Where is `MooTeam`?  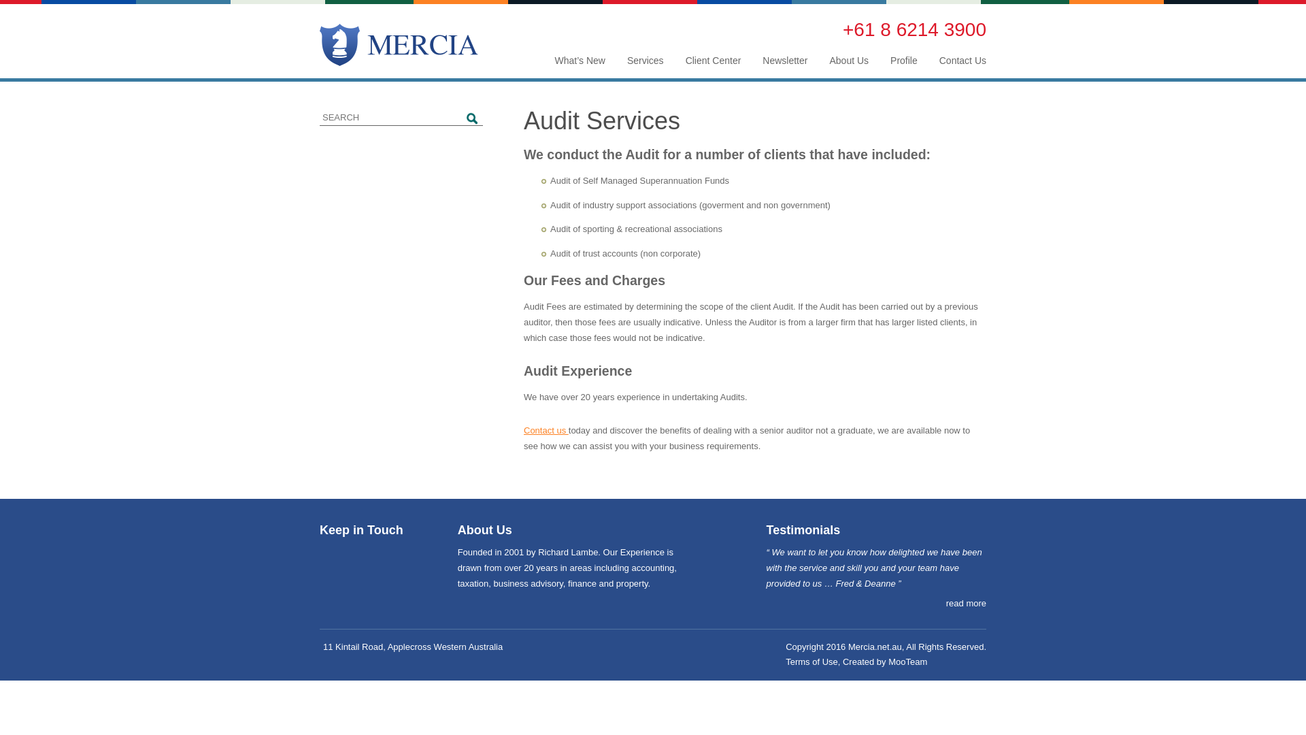
MooTeam is located at coordinates (907, 661).